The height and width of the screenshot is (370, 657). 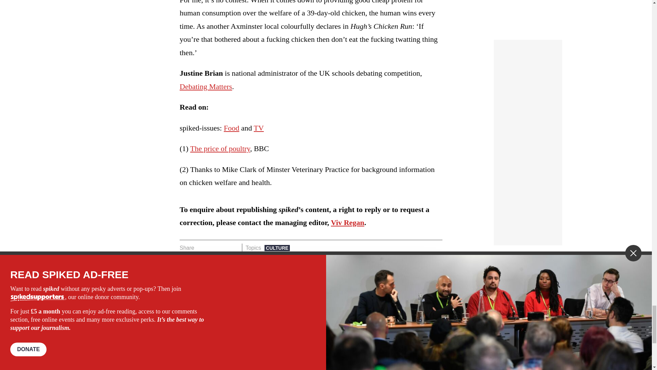 What do you see at coordinates (202, 248) in the screenshot?
I see `Share on Facebook` at bounding box center [202, 248].